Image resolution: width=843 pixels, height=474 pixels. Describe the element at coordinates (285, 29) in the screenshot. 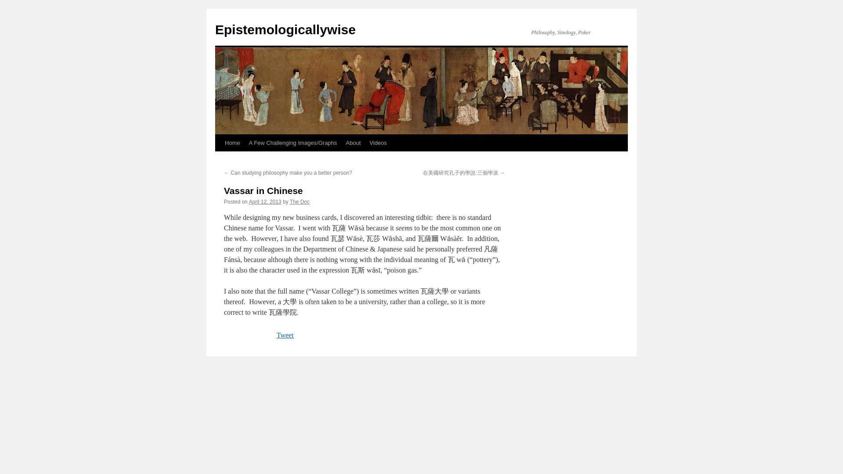

I see `Epistemologicallywise` at that location.